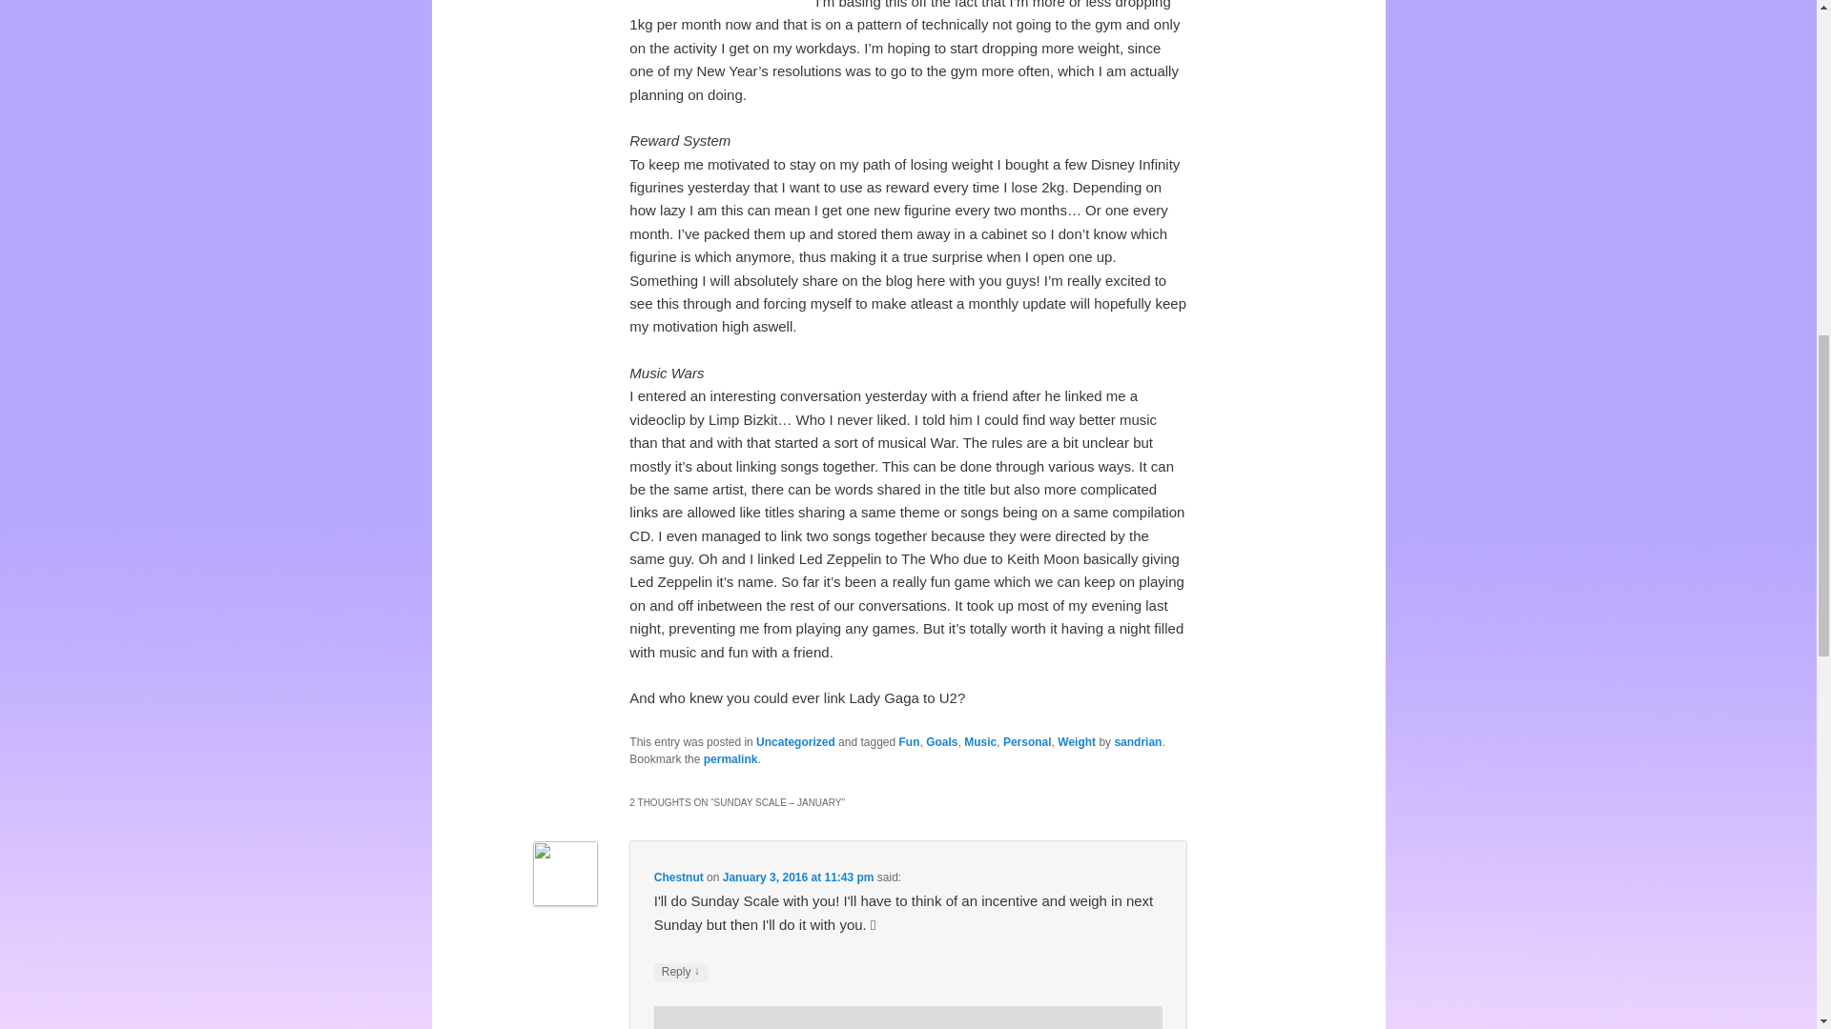 The height and width of the screenshot is (1029, 1831). Describe the element at coordinates (1076, 742) in the screenshot. I see `Weight` at that location.